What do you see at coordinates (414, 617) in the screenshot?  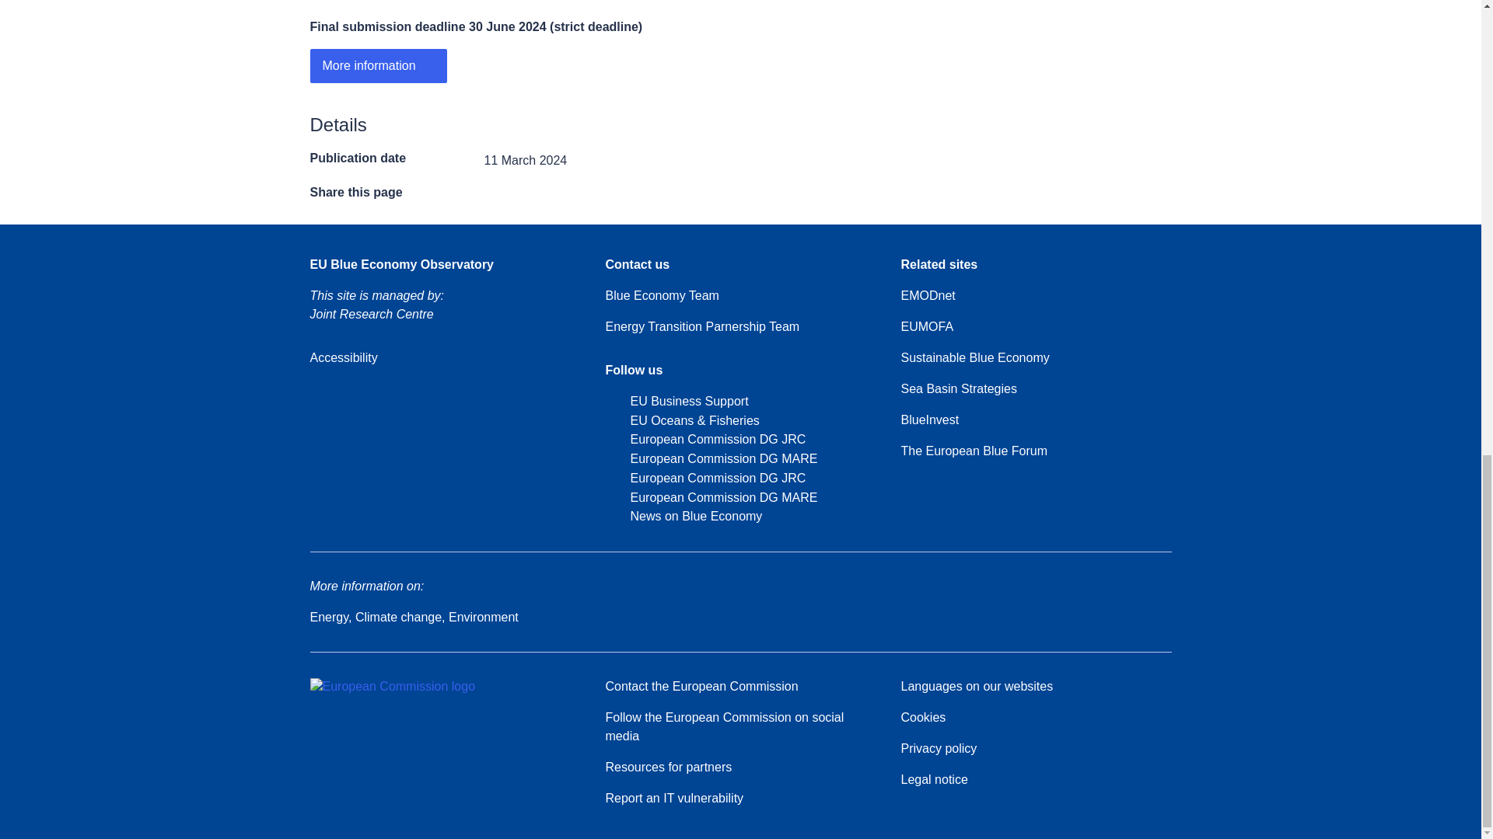 I see `Energy, Climate change, Environment` at bounding box center [414, 617].